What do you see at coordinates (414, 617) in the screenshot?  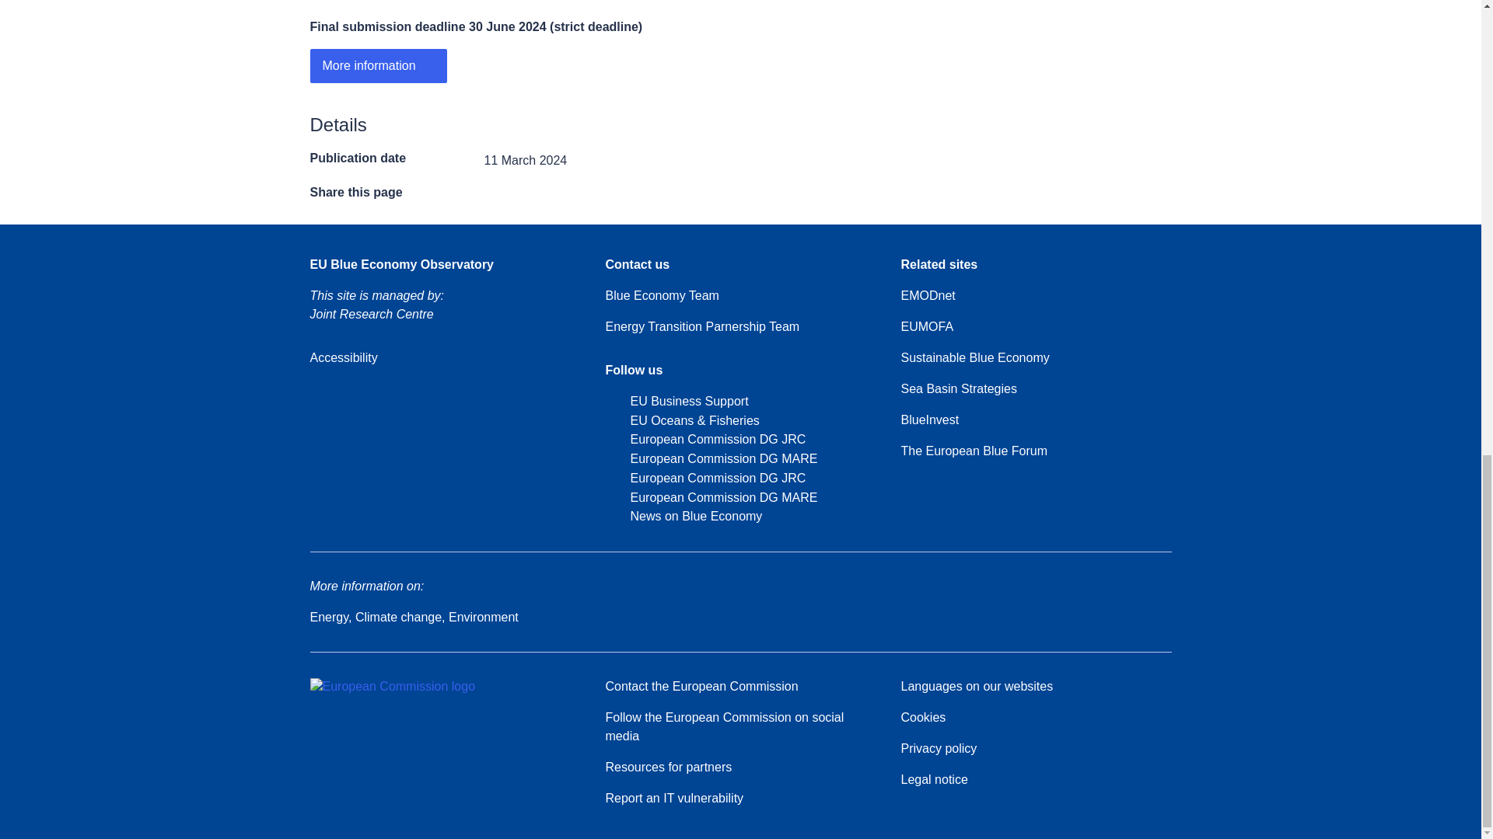 I see `Energy, Climate change, Environment` at bounding box center [414, 617].